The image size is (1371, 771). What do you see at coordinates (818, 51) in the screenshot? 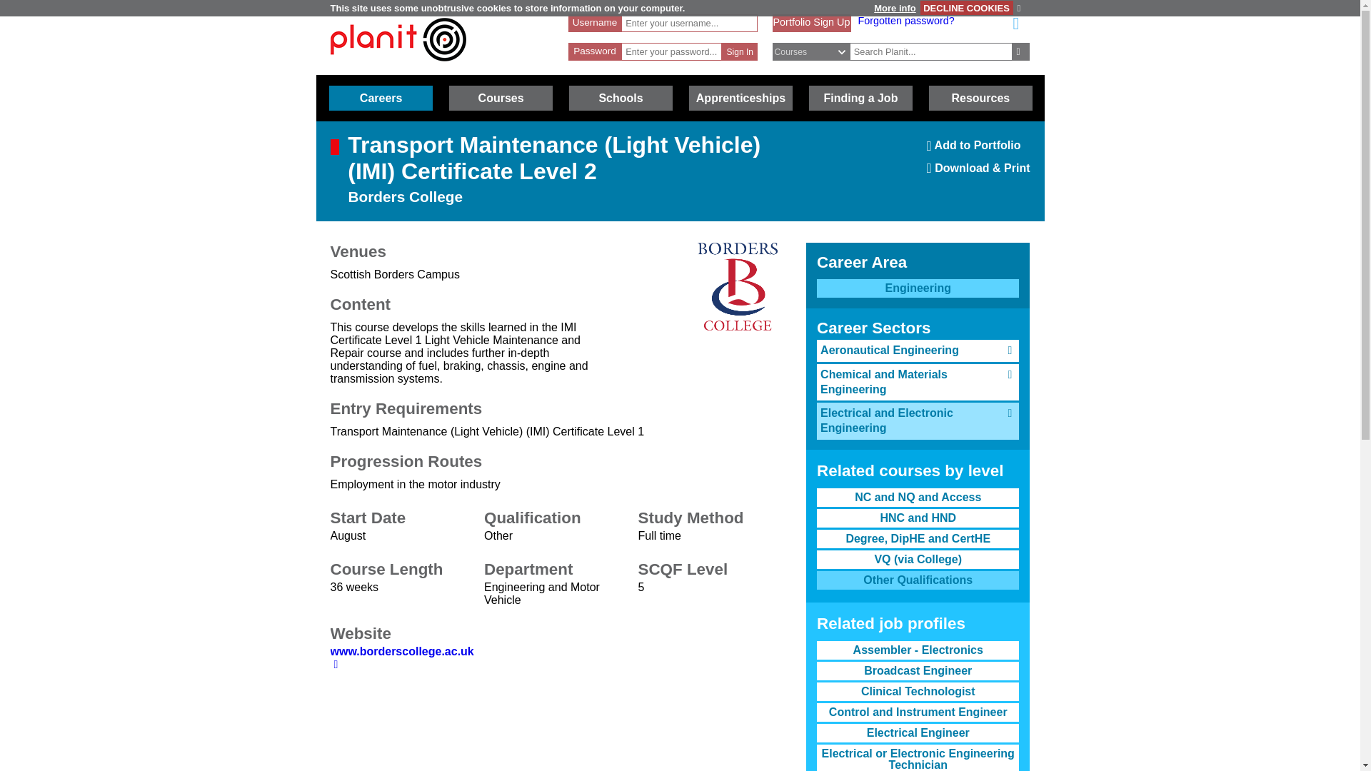
I see `Select search type` at bounding box center [818, 51].